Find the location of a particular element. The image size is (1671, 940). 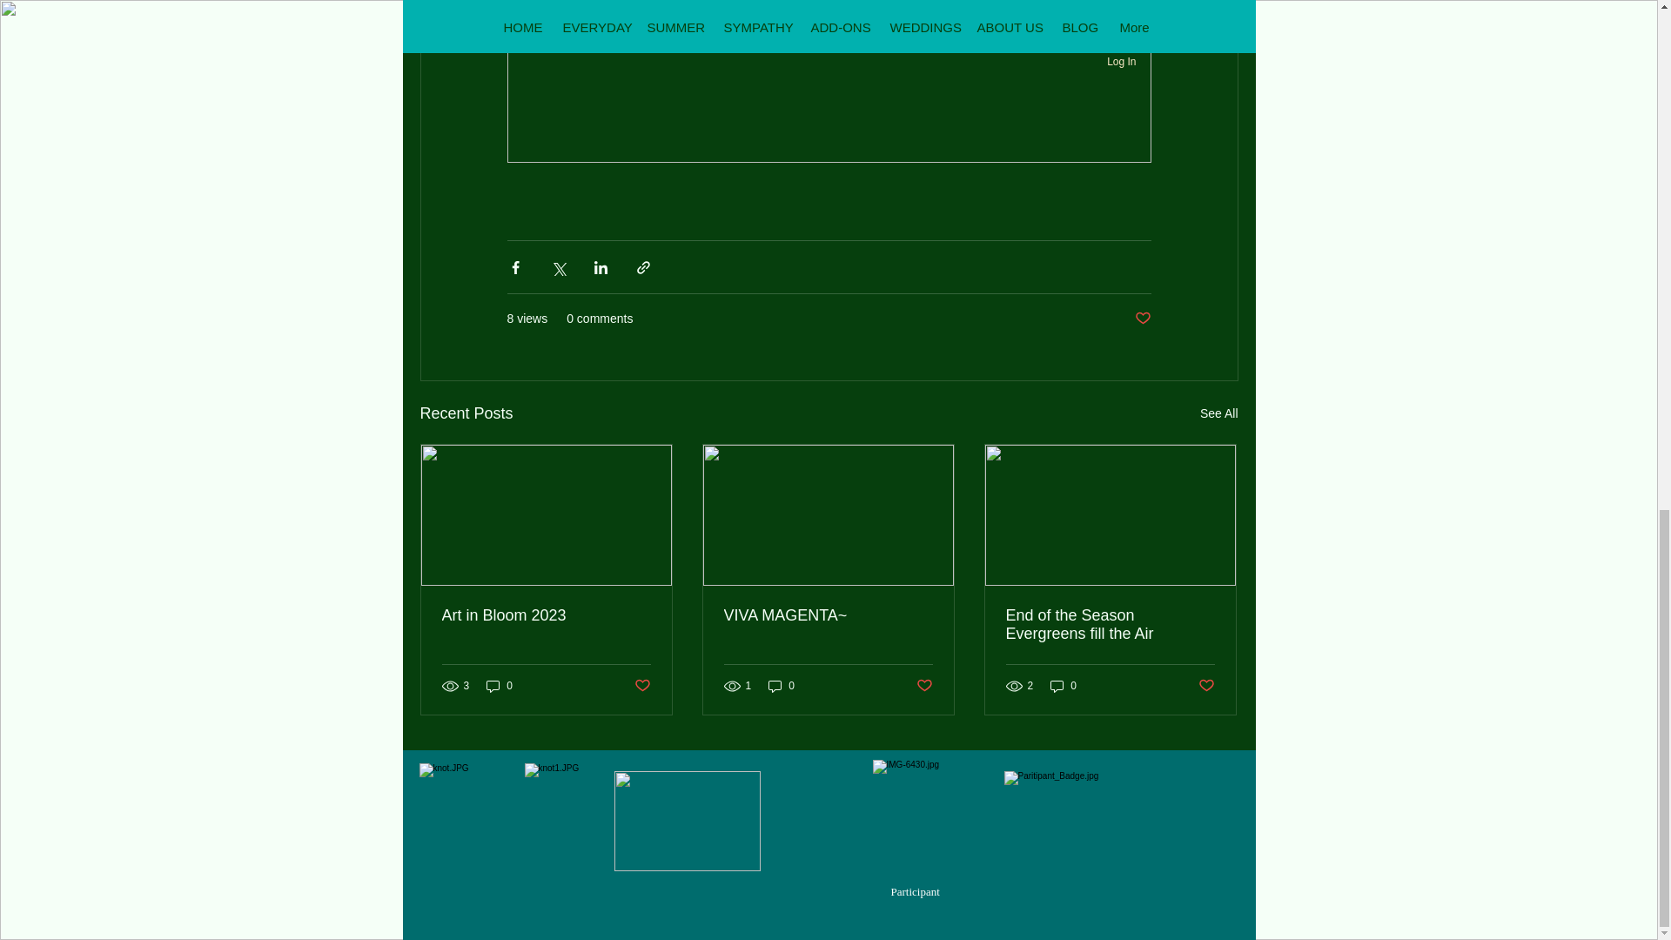

See All is located at coordinates (1218, 414).